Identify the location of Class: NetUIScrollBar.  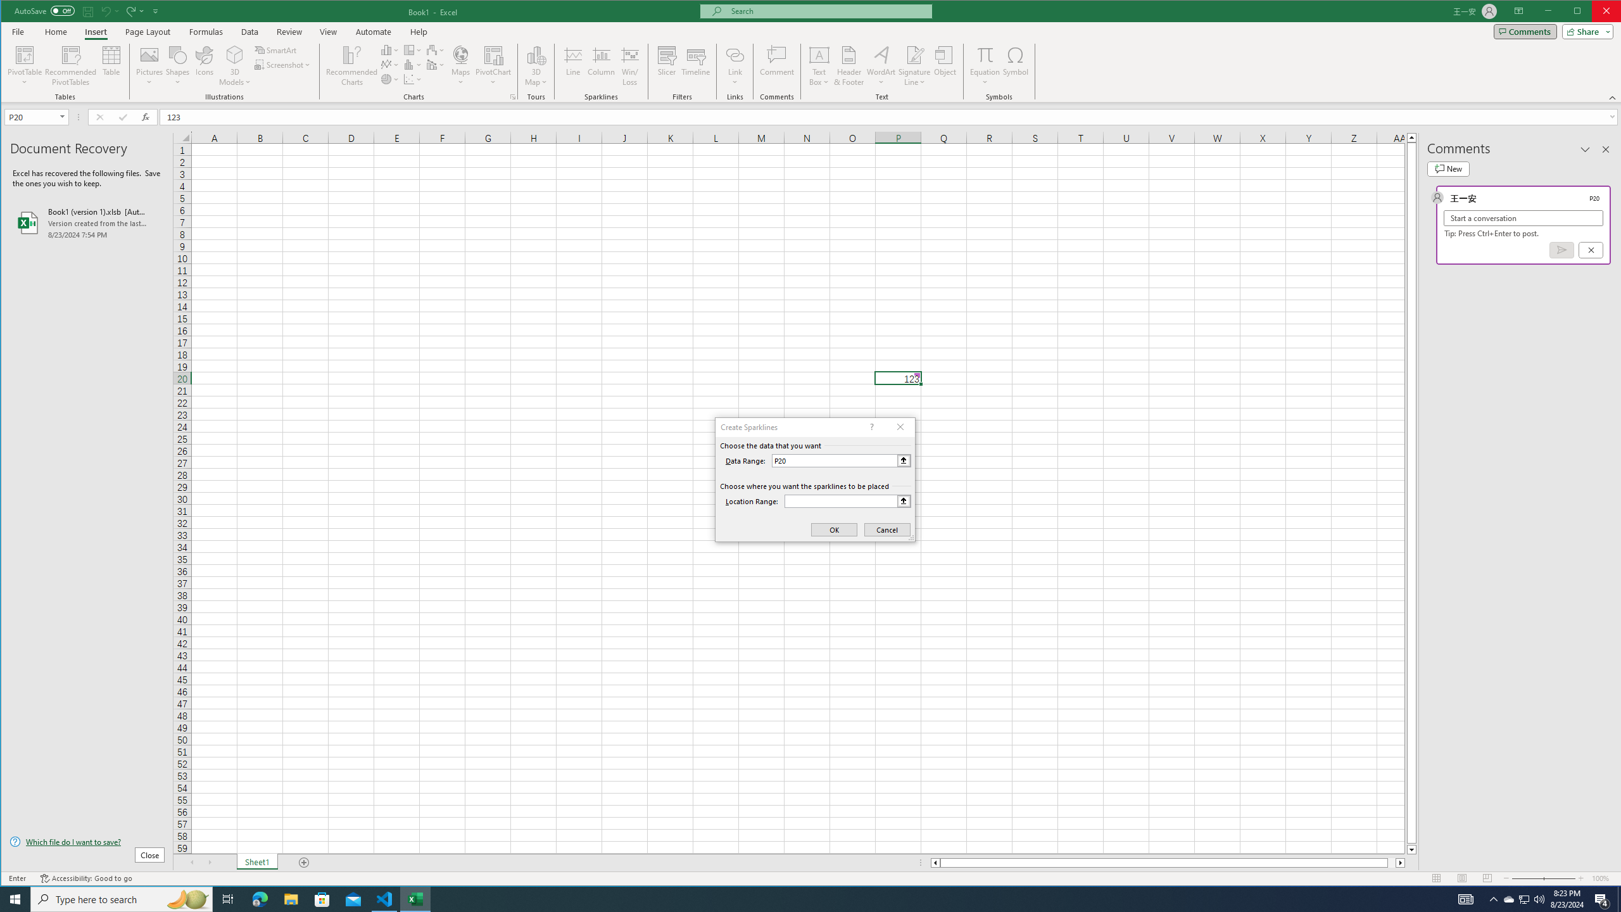
(1168, 863).